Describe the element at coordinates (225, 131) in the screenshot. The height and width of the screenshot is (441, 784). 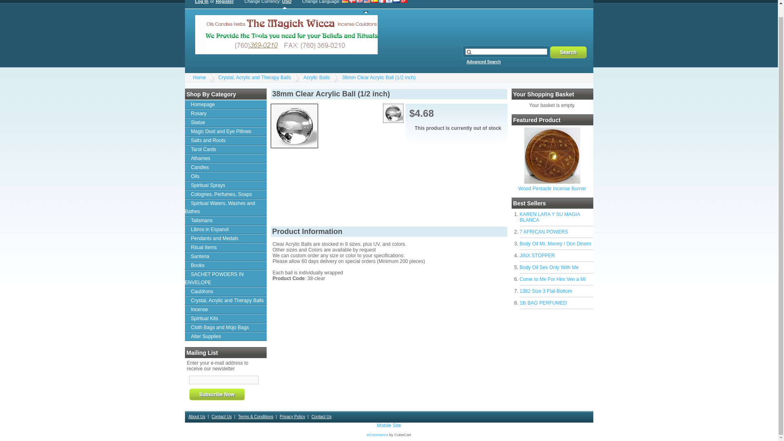
I see `Magic Dust and Eye Pillows` at that location.